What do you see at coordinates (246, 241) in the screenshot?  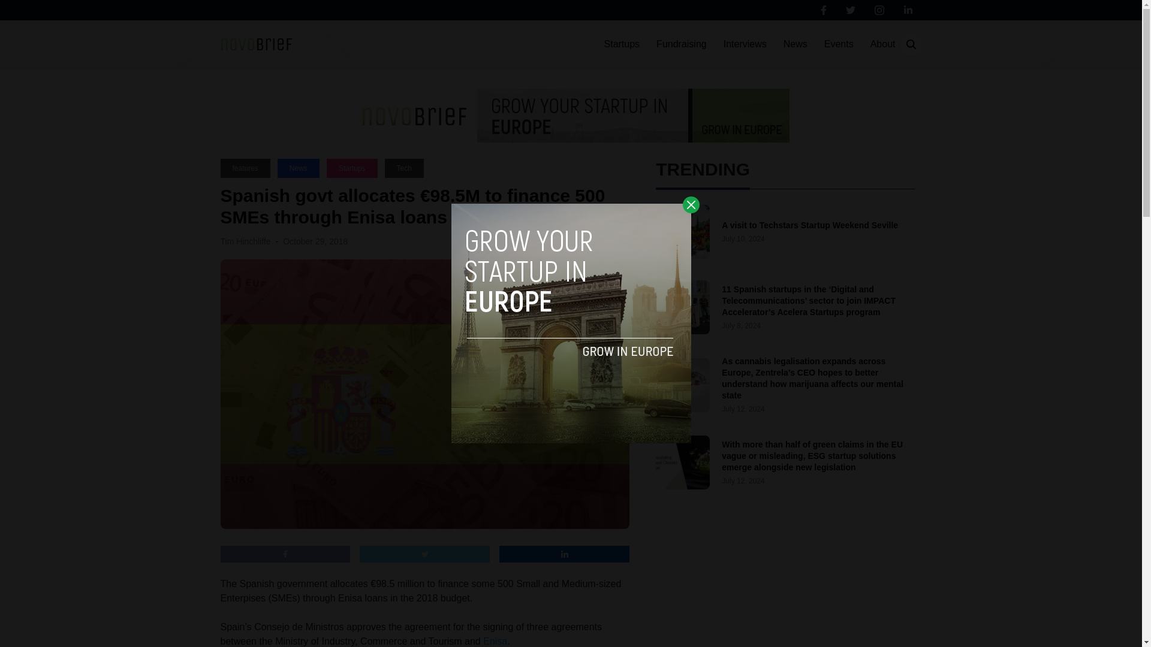 I see `Tim Hinchliffe` at bounding box center [246, 241].